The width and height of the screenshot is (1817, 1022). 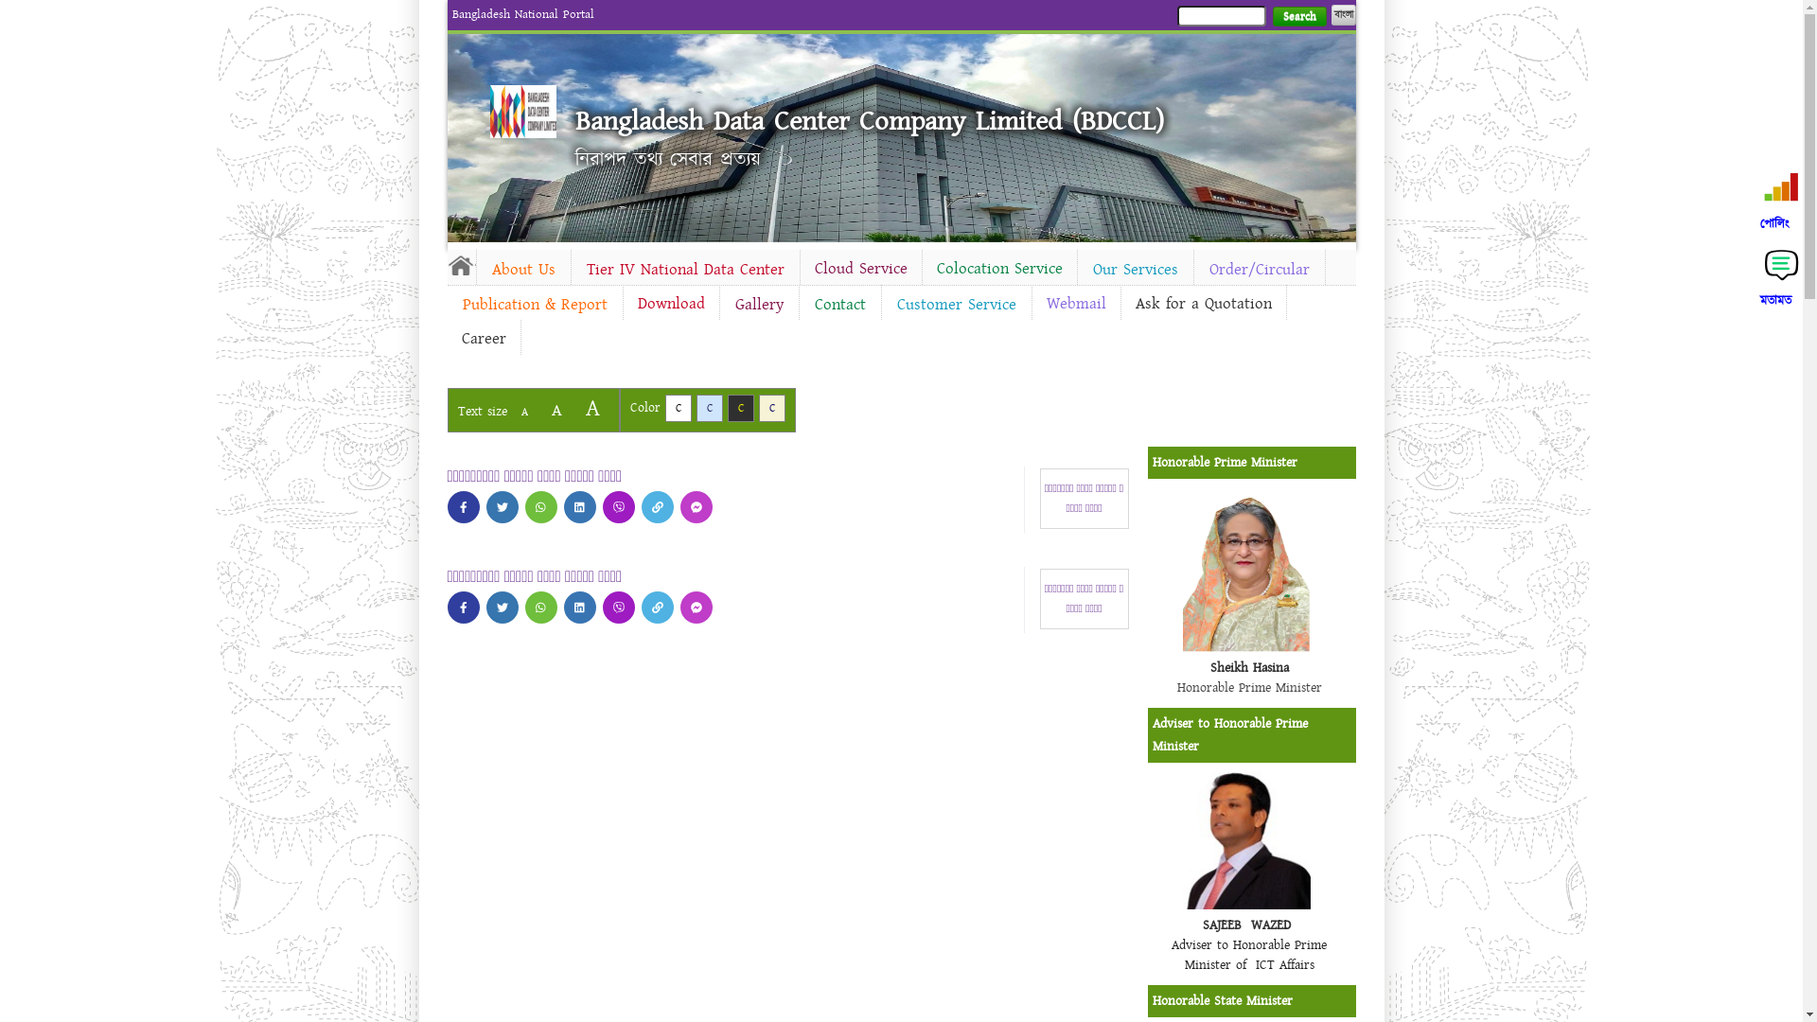 What do you see at coordinates (1260, 270) in the screenshot?
I see `Order/Circular` at bounding box center [1260, 270].